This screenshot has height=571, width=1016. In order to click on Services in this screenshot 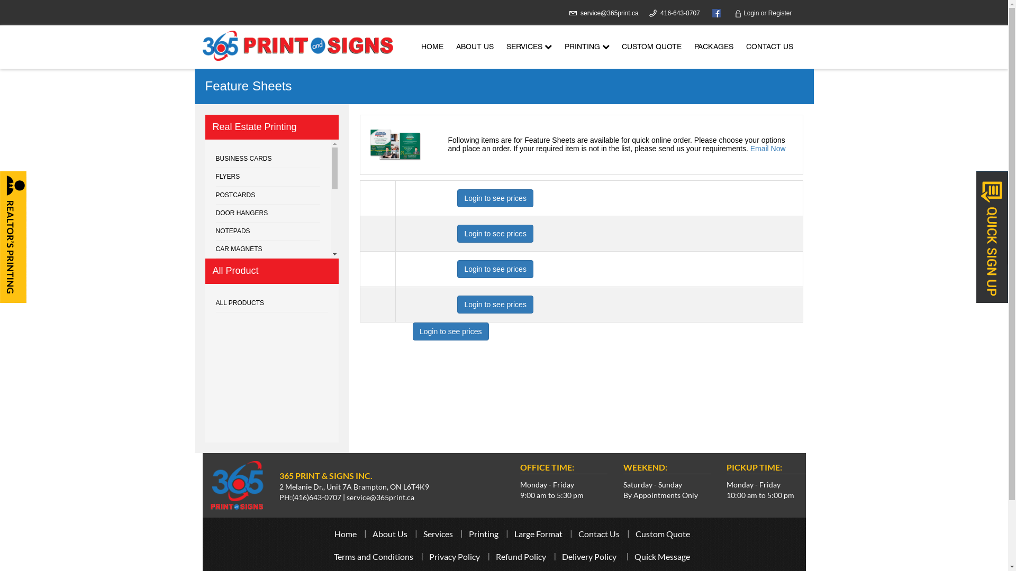, I will do `click(438, 534)`.